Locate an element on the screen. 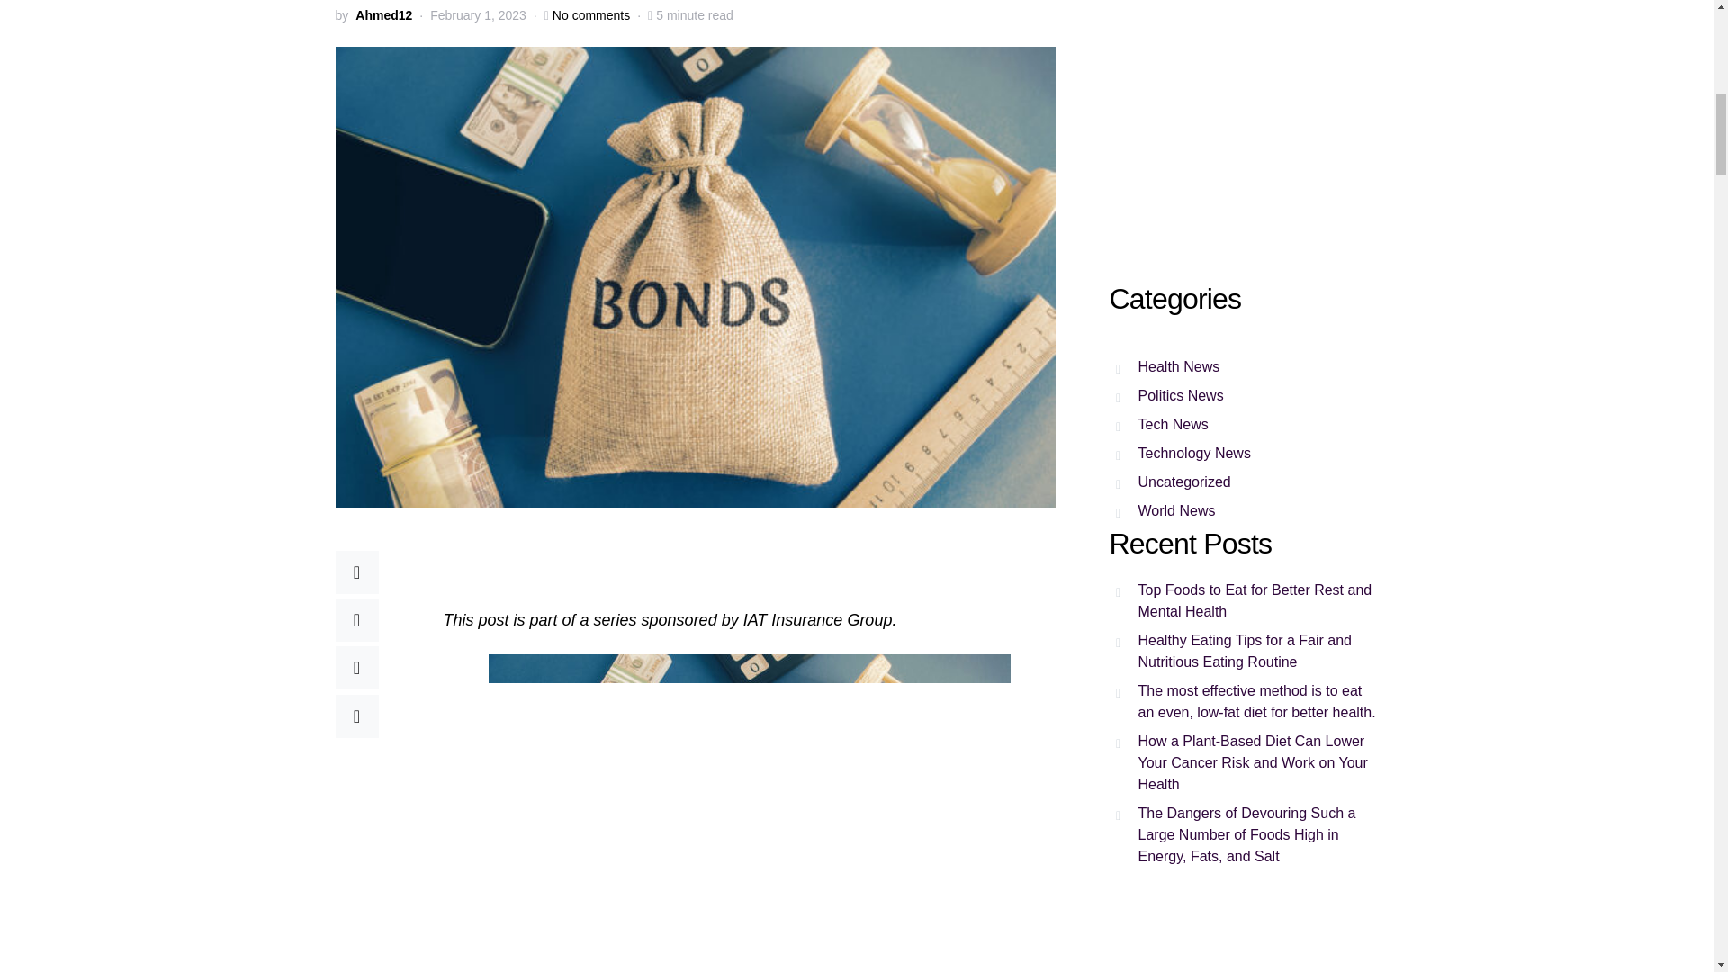 The image size is (1728, 972). Ahmed12 is located at coordinates (383, 15).